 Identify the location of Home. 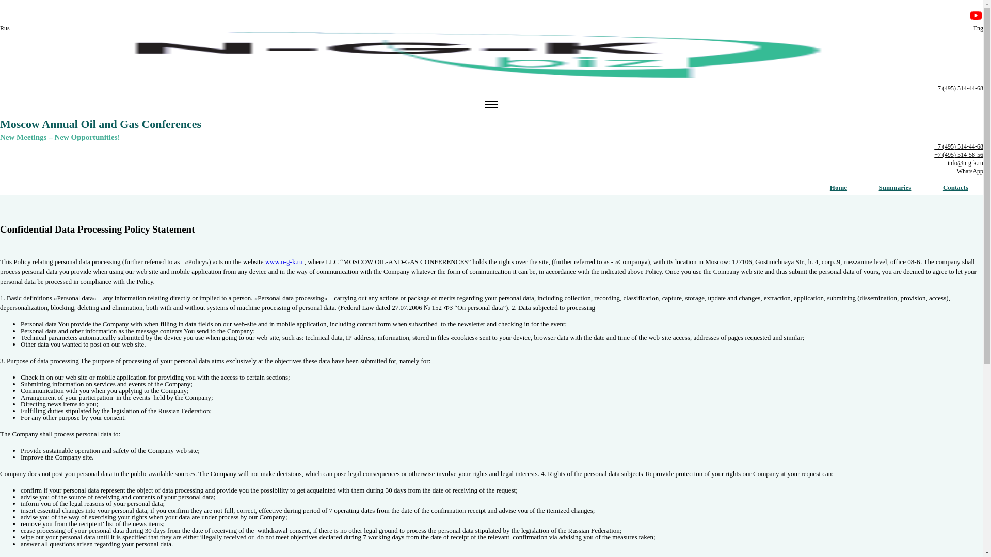
(838, 188).